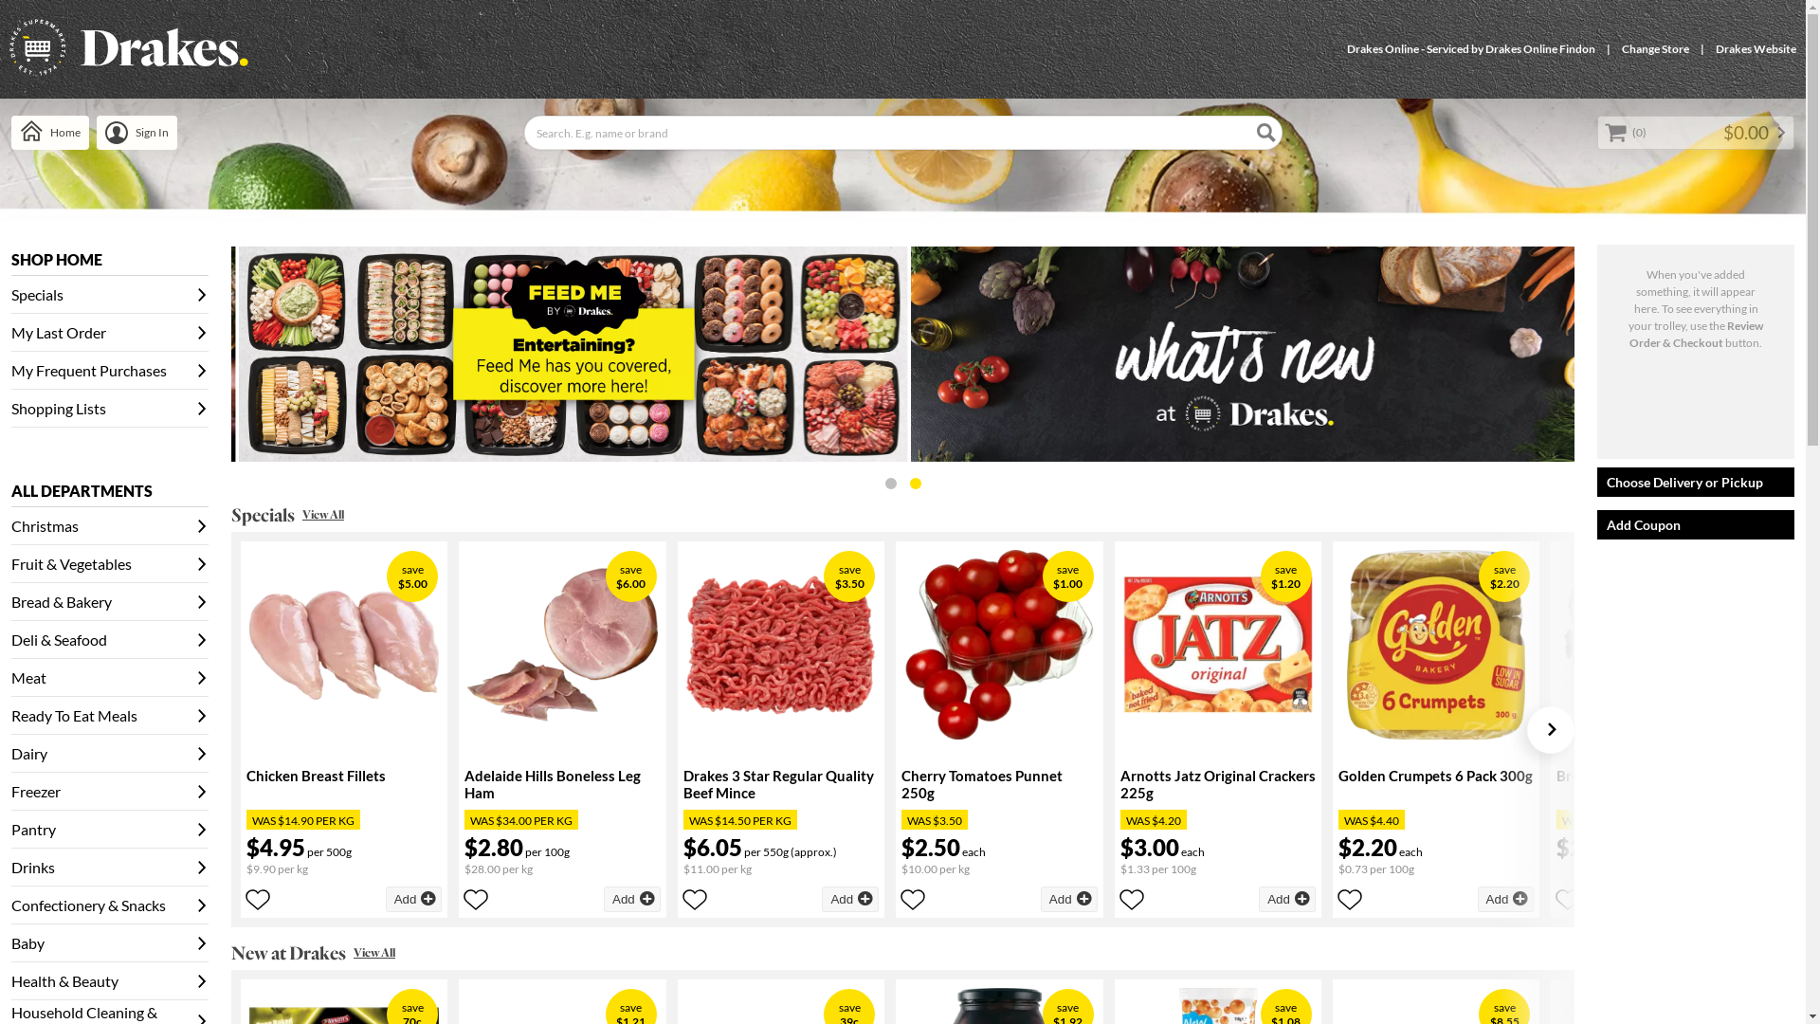 The image size is (1820, 1024). I want to click on Pantry, so click(110, 830).